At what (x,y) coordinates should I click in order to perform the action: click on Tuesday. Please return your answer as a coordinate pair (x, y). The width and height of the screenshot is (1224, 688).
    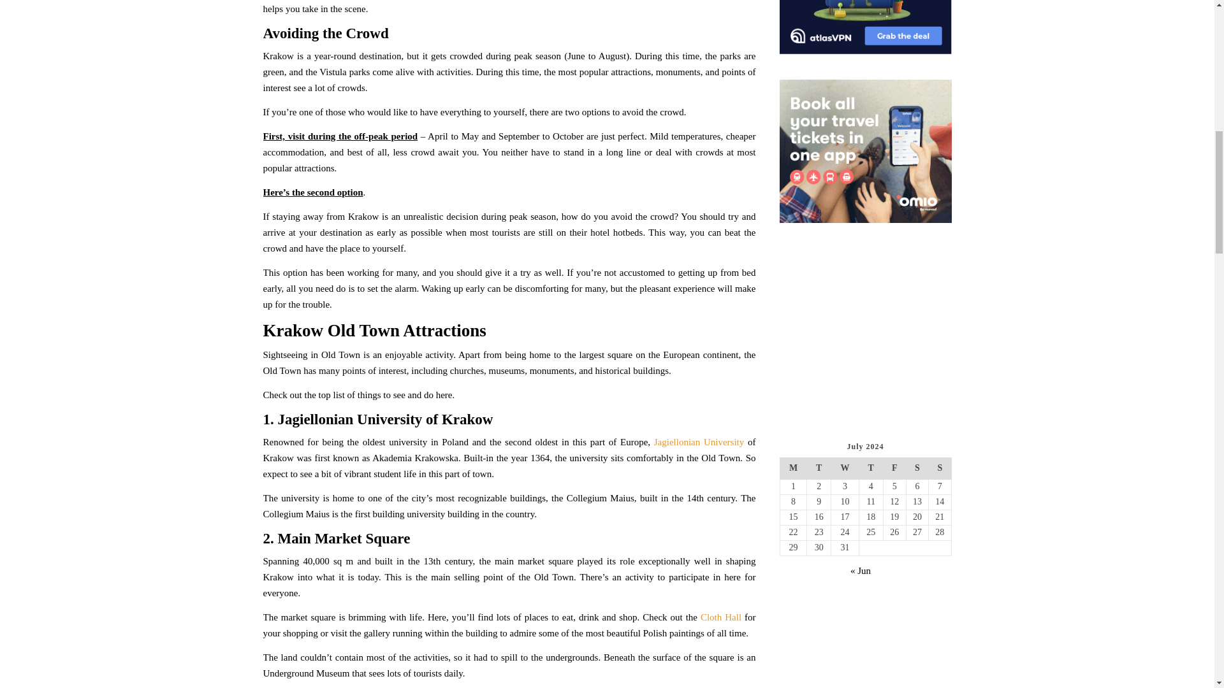
    Looking at the image, I should click on (819, 468).